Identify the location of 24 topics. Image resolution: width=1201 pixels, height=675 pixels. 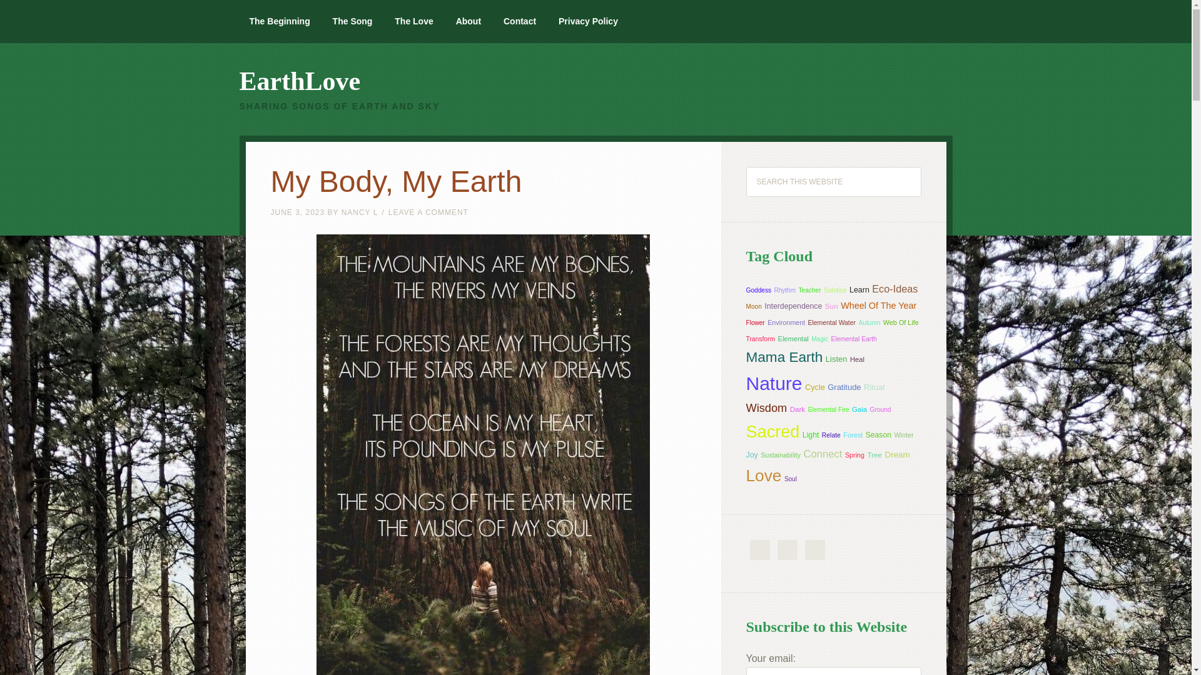
(786, 322).